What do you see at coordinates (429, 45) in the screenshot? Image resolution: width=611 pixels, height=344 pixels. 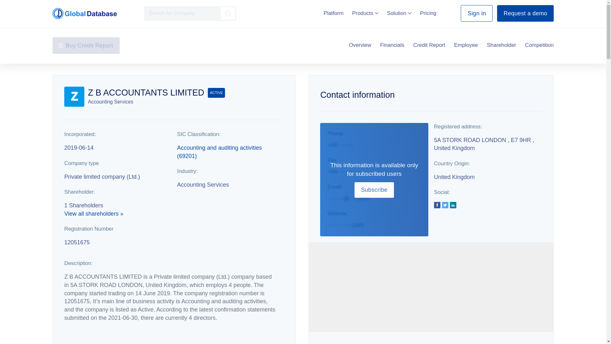 I see `Credit Report` at bounding box center [429, 45].